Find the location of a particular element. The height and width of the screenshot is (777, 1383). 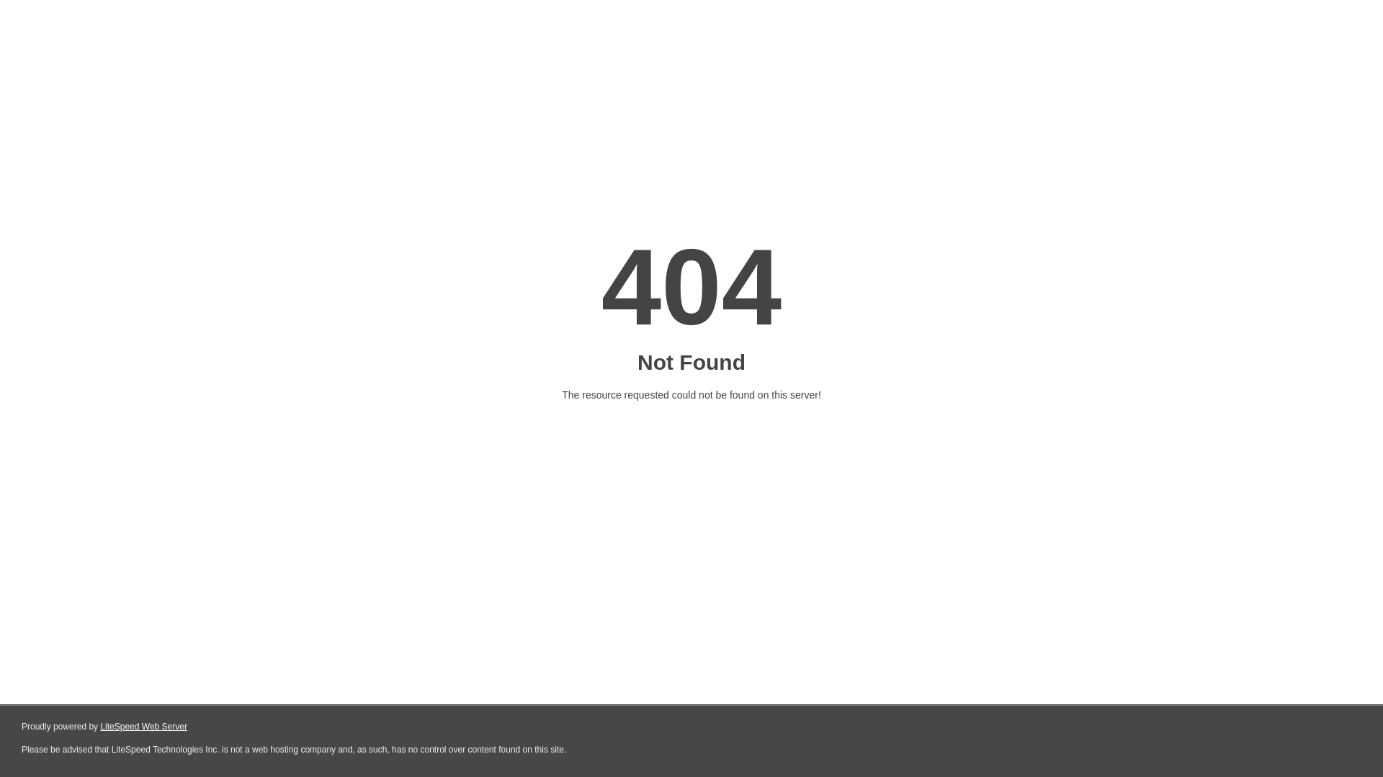

LiteSpeed Web Server is located at coordinates (144, 727).